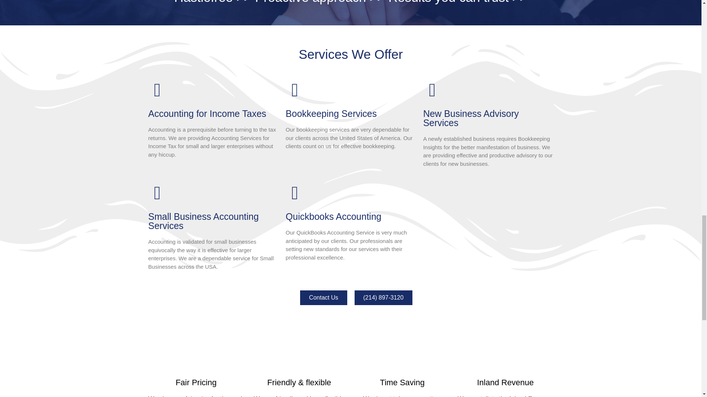 The image size is (707, 397). Describe the element at coordinates (299, 353) in the screenshot. I see `team` at that location.